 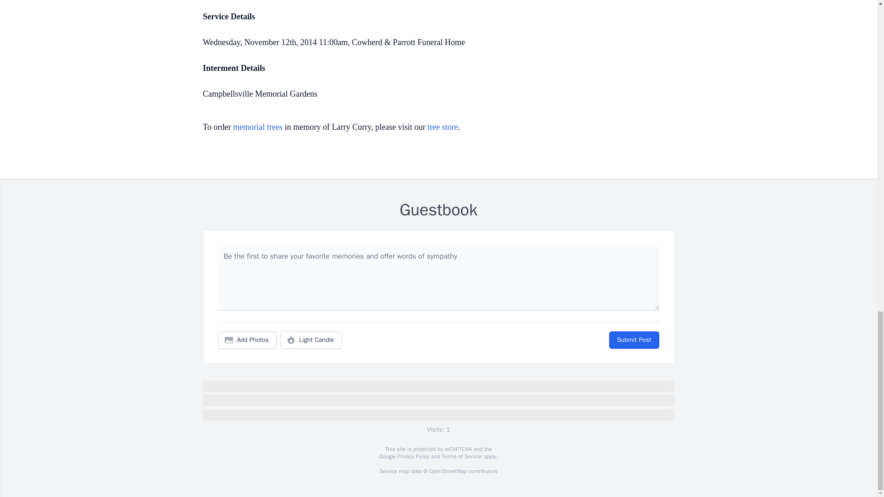 I want to click on Terms of Service, so click(x=461, y=457).